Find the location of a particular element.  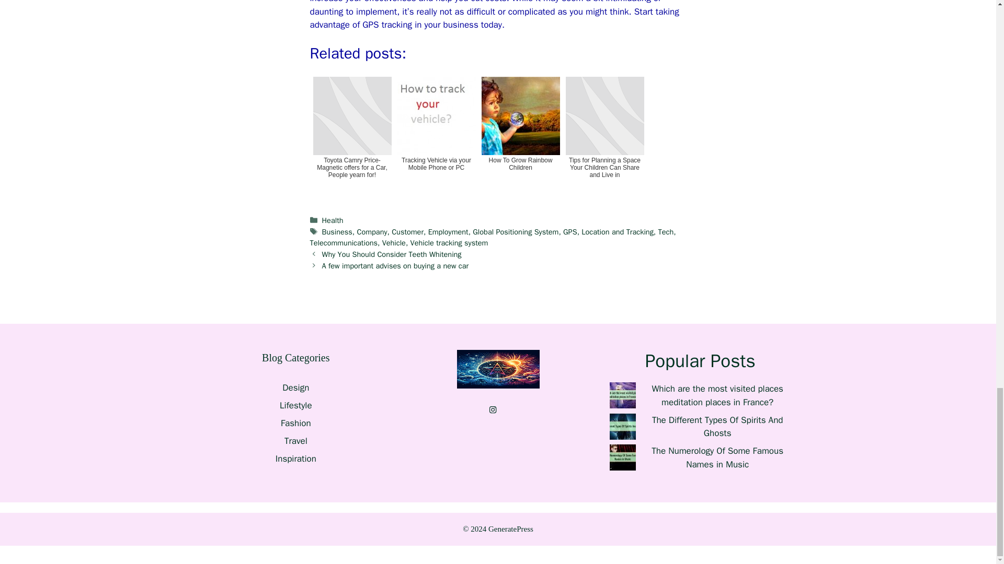

A few important advises on buying a new car is located at coordinates (395, 266).